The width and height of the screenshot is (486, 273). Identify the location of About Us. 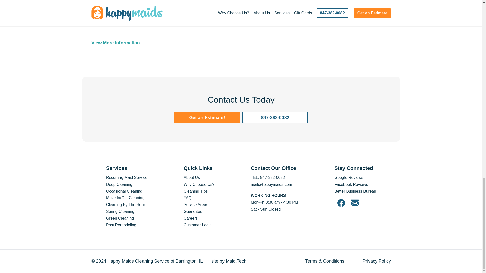
(192, 177).